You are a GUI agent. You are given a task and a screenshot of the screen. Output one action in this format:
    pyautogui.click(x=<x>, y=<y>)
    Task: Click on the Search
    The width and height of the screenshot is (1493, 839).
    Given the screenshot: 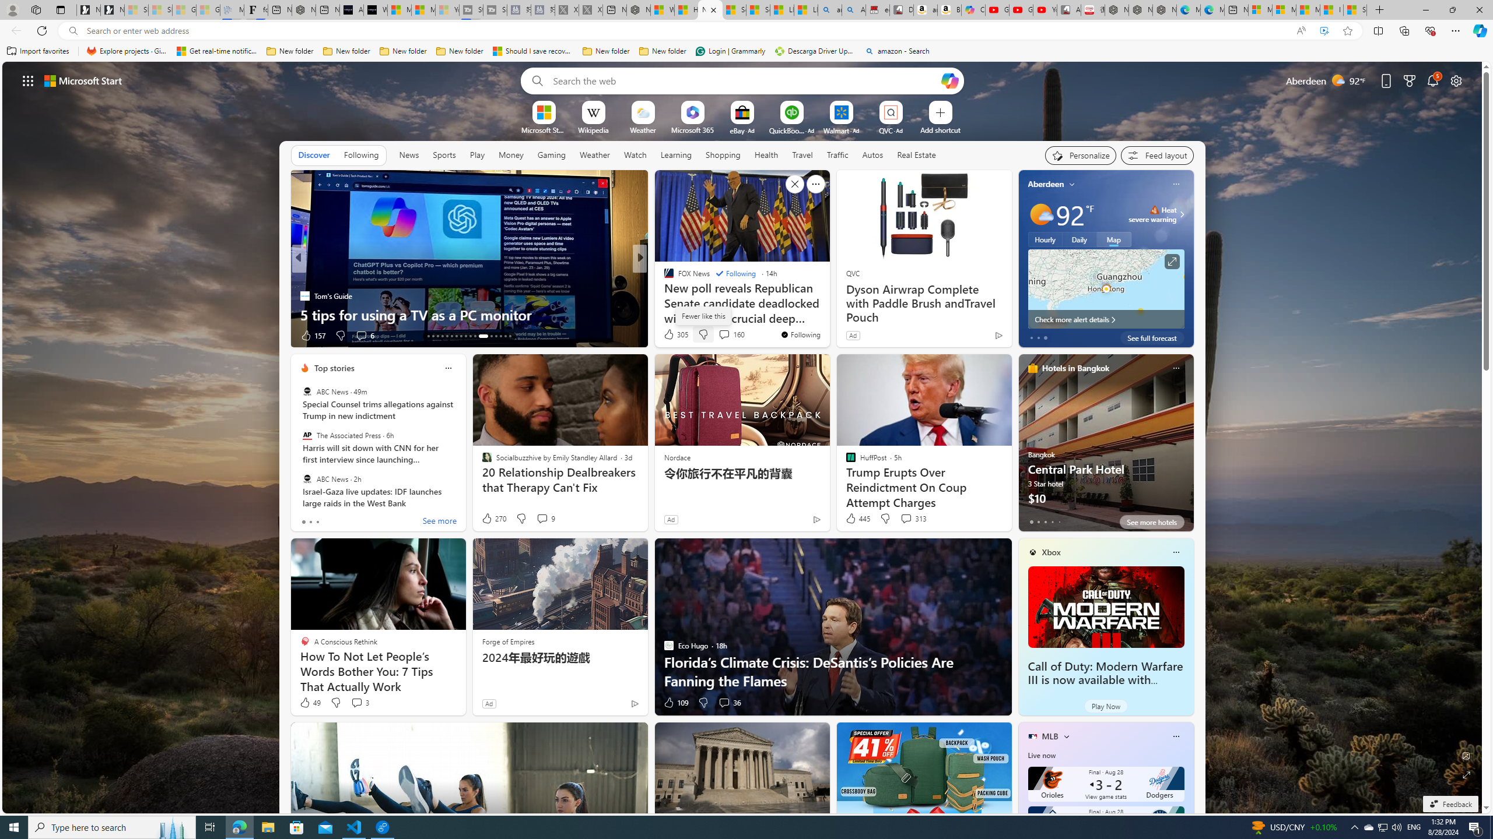 What is the action you would take?
    pyautogui.click(x=534, y=80)
    